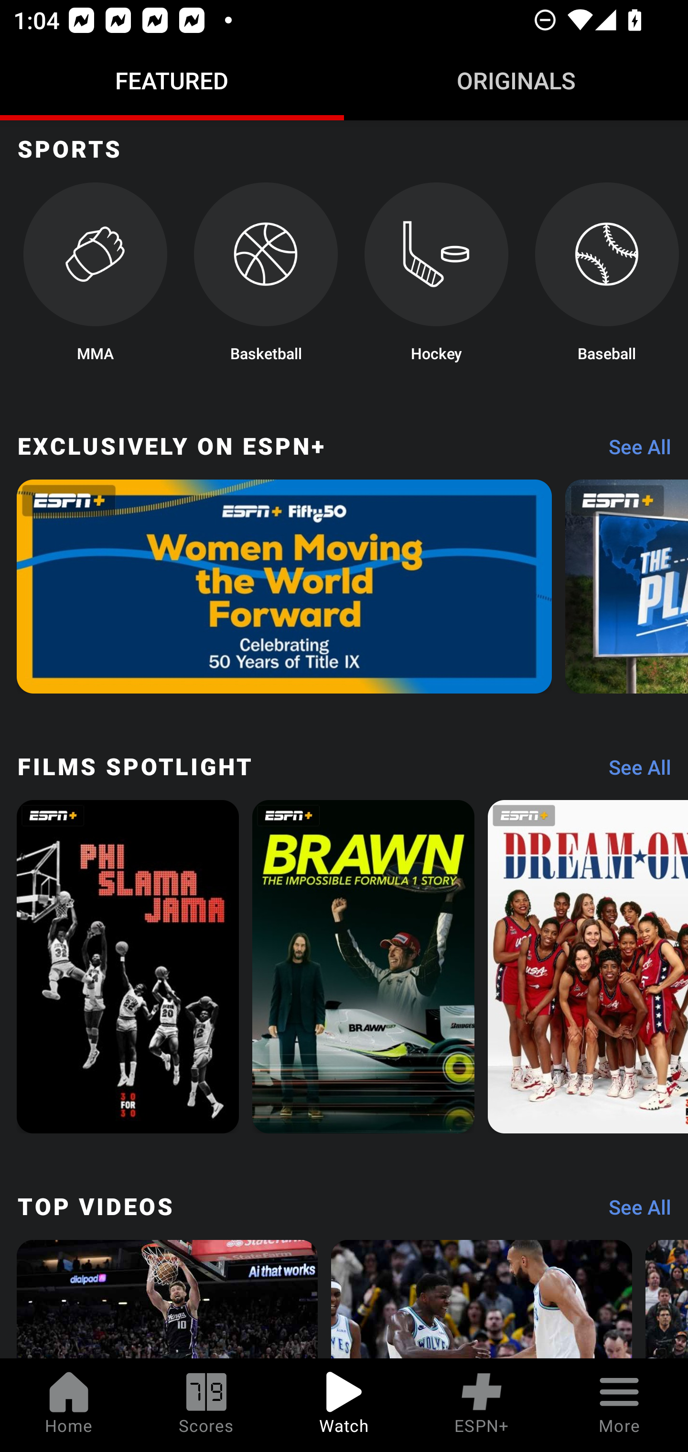 The image size is (688, 1452). I want to click on Hockey, so click(437, 278).